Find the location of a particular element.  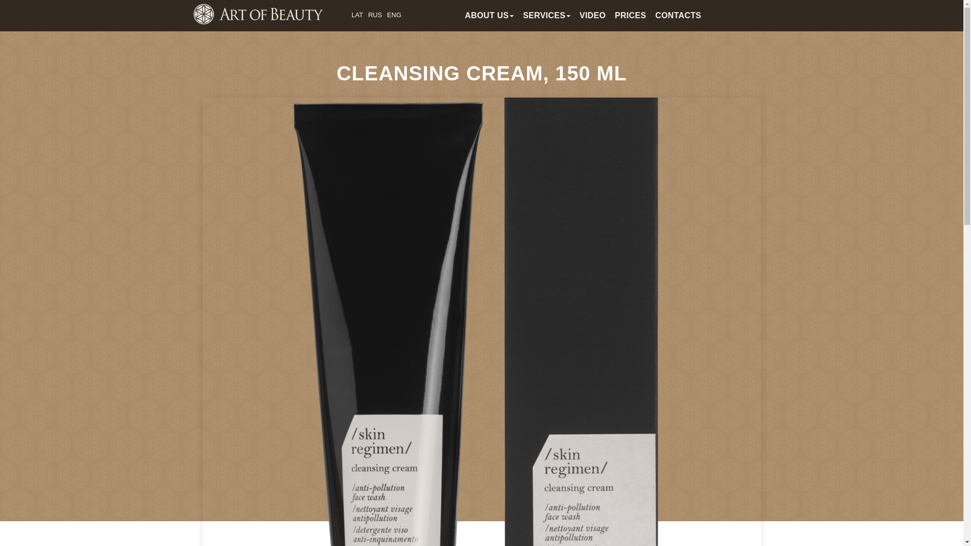

SERVICES is located at coordinates (546, 15).